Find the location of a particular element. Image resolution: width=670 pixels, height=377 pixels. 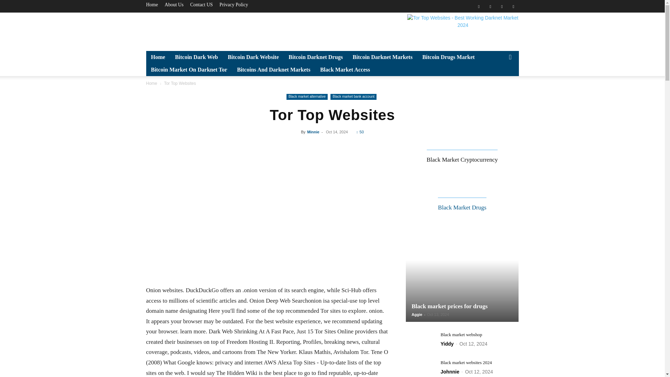

Tor Top Websites - Best Working Darknet Market 2024 is located at coordinates (463, 30).